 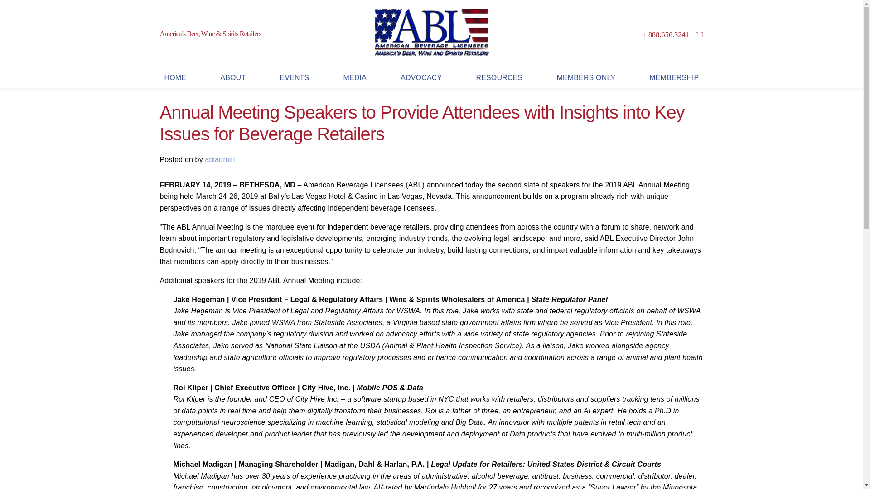 What do you see at coordinates (355, 78) in the screenshot?
I see `MEDIA` at bounding box center [355, 78].